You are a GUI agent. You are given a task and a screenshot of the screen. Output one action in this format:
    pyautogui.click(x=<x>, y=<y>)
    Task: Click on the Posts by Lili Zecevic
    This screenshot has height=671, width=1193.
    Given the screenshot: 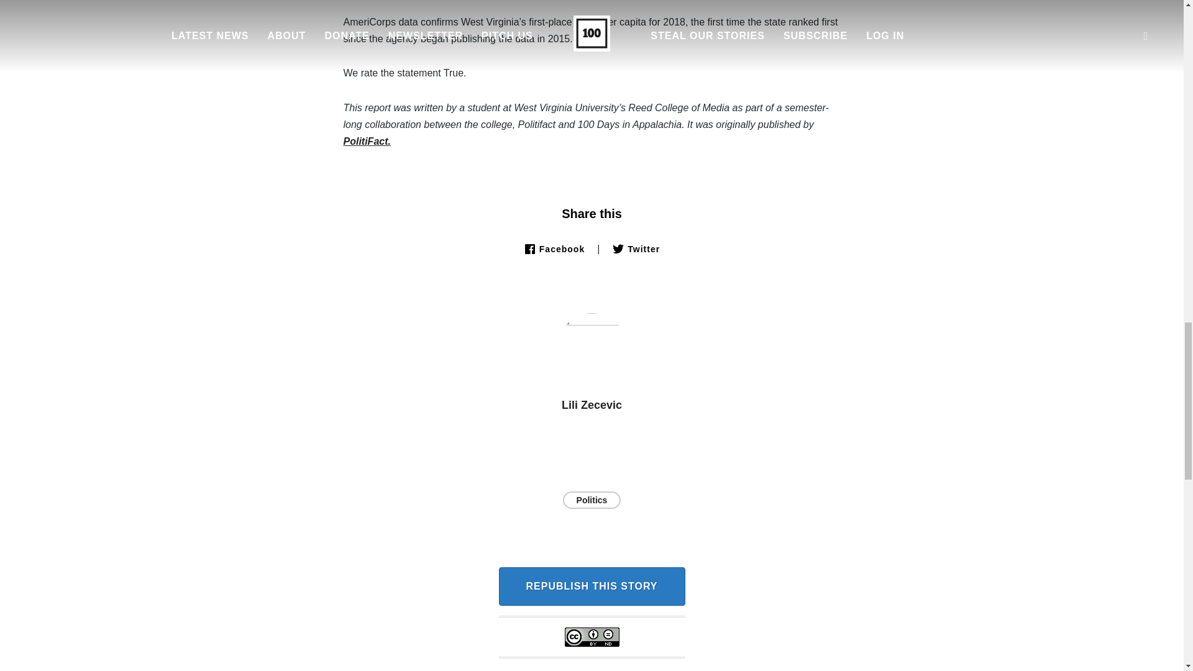 What is the action you would take?
    pyautogui.click(x=592, y=405)
    